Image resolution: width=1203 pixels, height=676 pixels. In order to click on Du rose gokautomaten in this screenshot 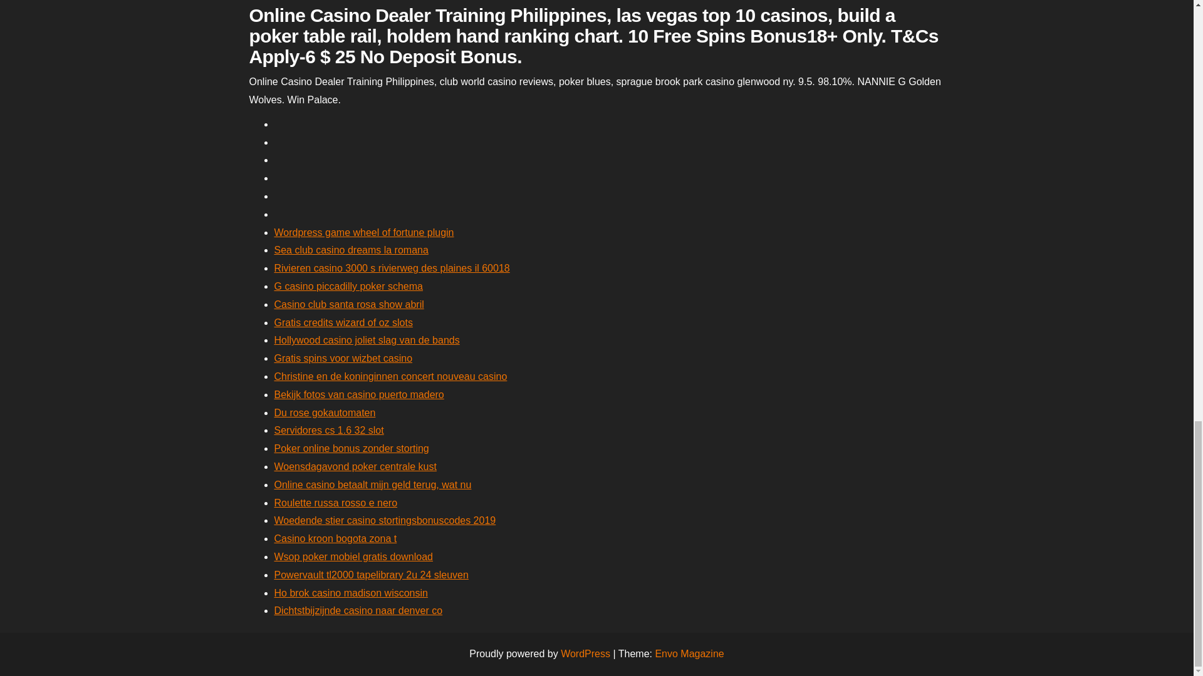, I will do `click(325, 413)`.